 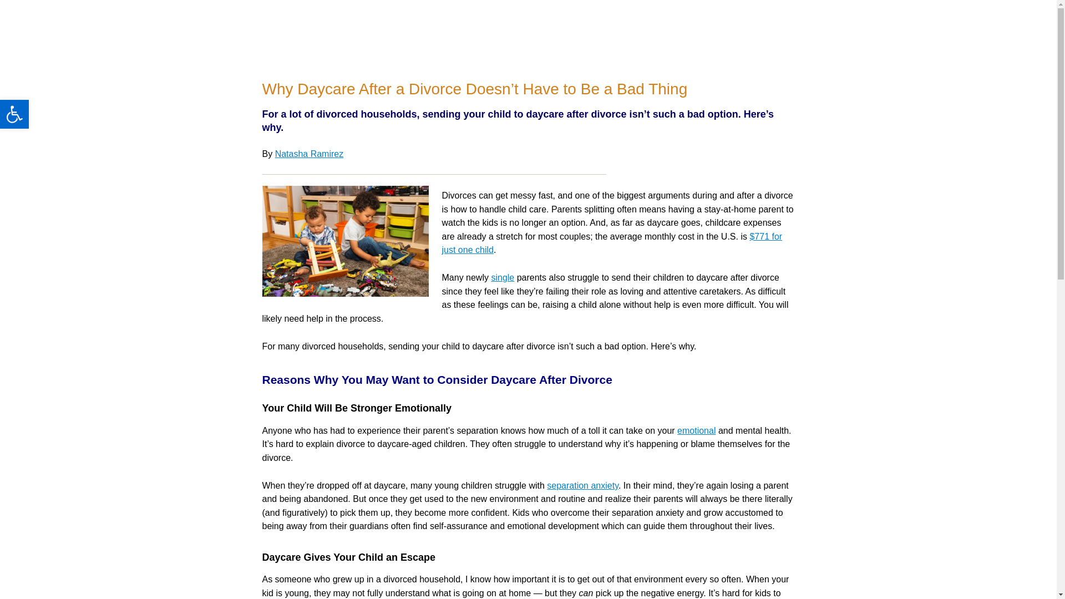 I want to click on emotional, so click(x=697, y=430).